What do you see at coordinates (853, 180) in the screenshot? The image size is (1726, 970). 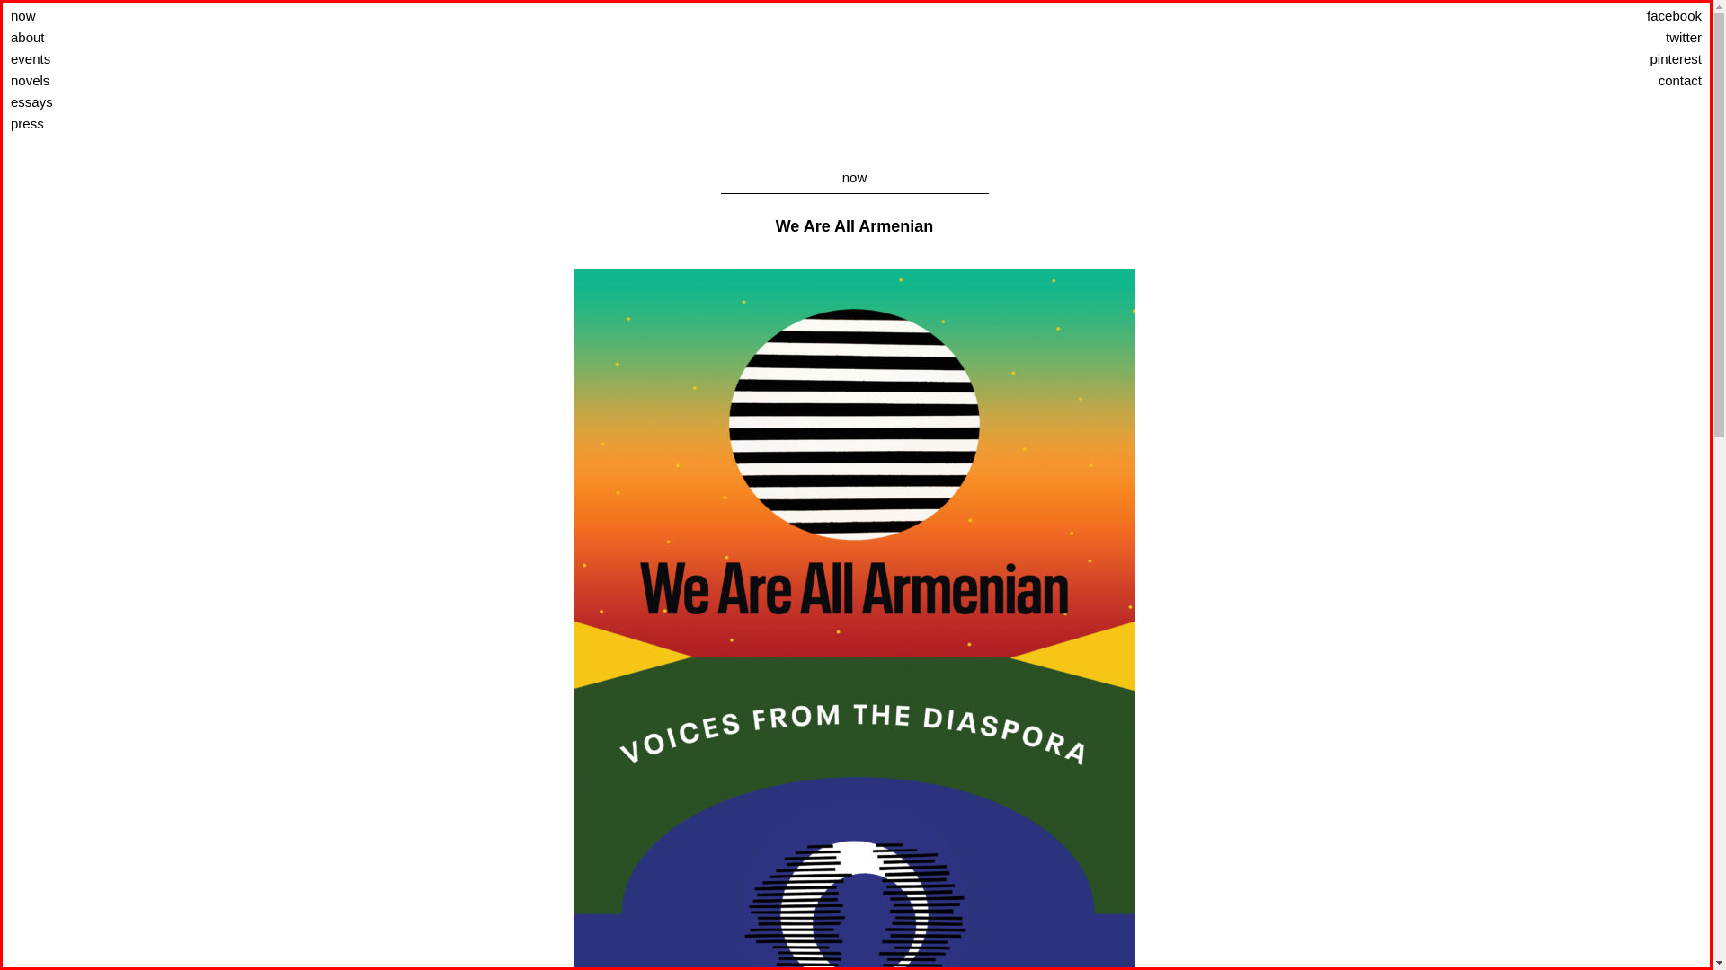 I see `novels` at bounding box center [853, 180].